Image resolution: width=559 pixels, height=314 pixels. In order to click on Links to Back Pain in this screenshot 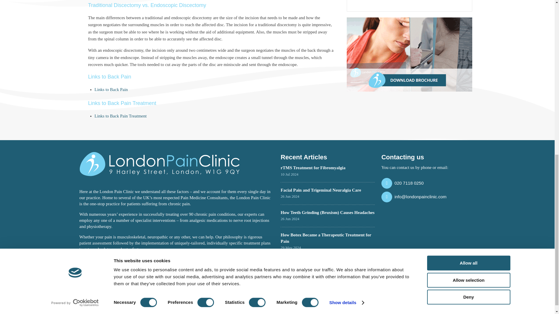, I will do `click(111, 90)`.